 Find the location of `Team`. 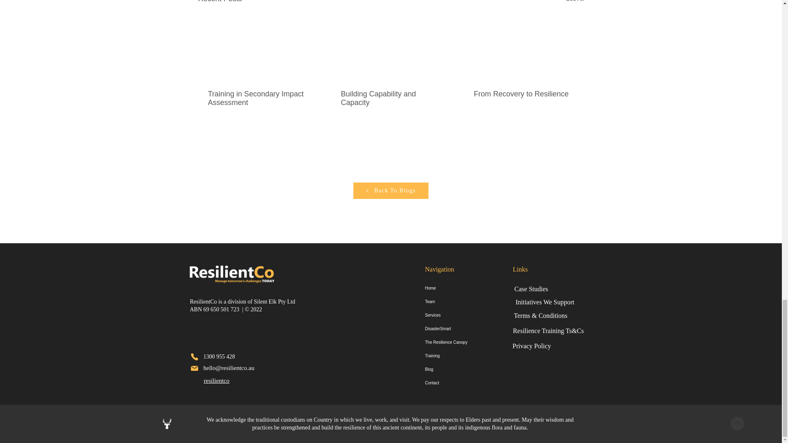

Team is located at coordinates (456, 301).